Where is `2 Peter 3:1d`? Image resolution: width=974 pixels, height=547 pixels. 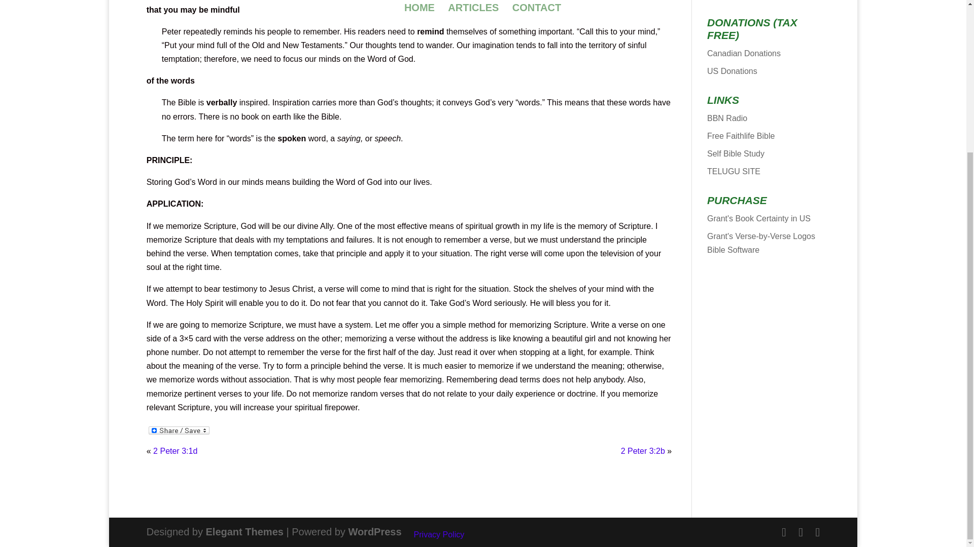 2 Peter 3:1d is located at coordinates (175, 451).